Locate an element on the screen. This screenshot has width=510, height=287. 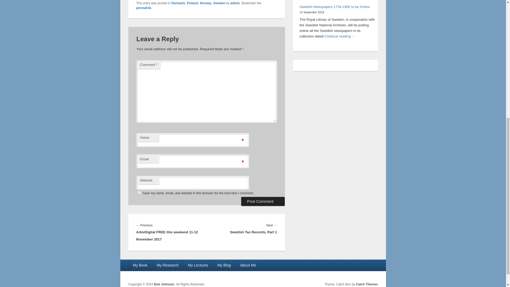
Bob Johnson is located at coordinates (164, 284).